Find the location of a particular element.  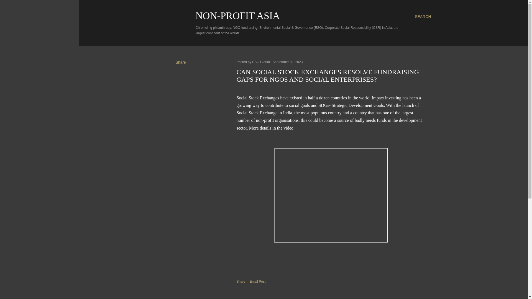

NON-PROFIT ASIA is located at coordinates (238, 16).